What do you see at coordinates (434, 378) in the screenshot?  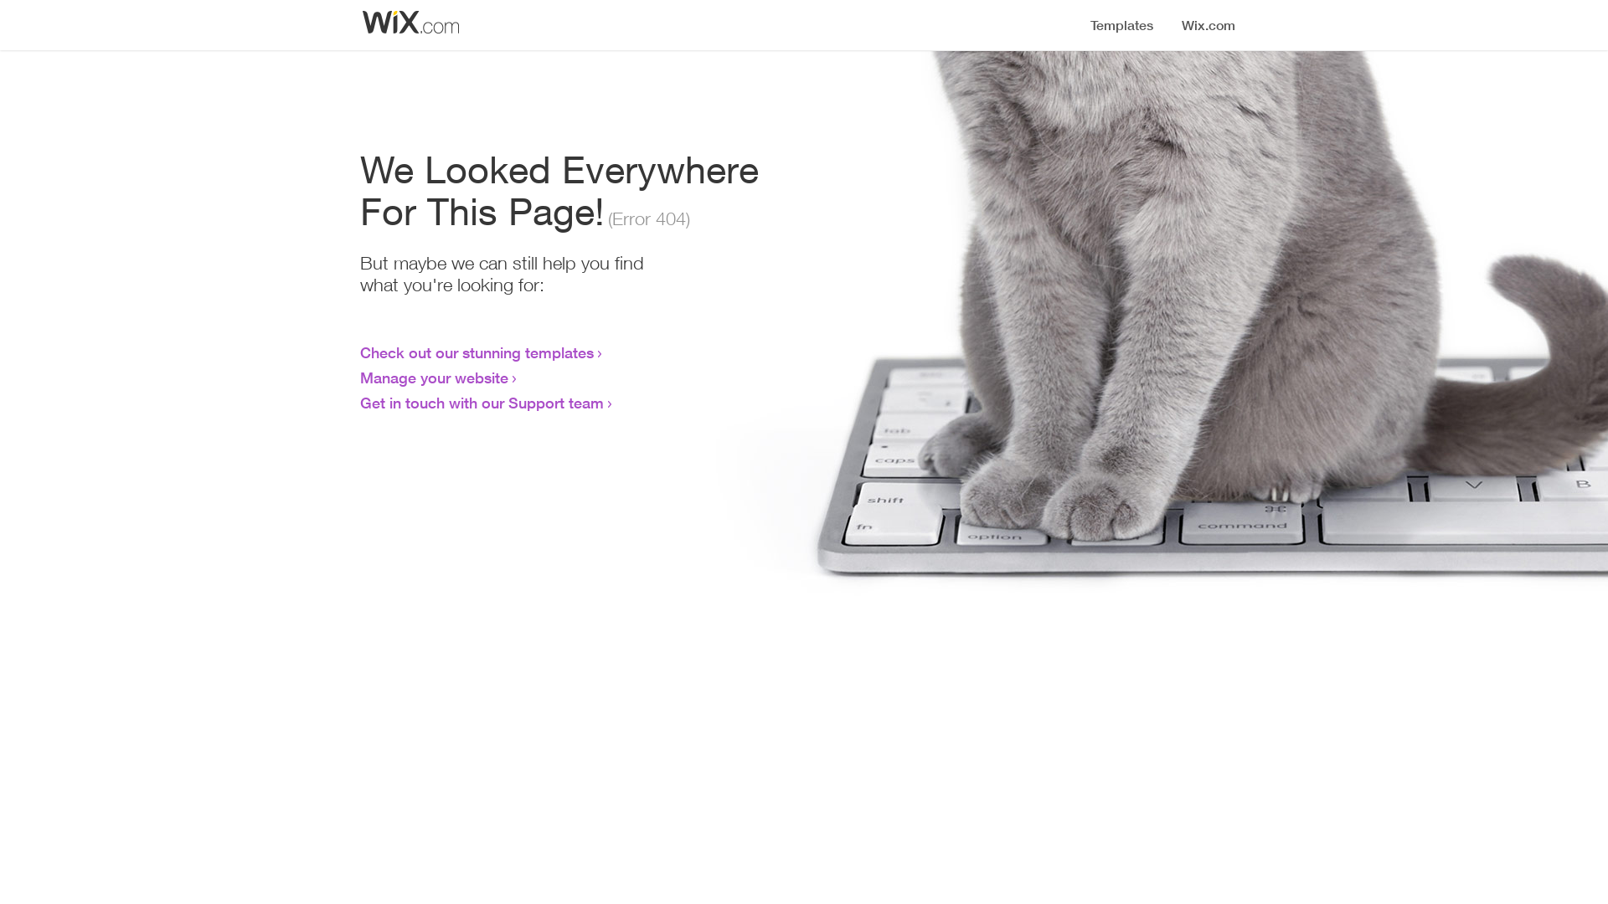 I see `Manage your website` at bounding box center [434, 378].